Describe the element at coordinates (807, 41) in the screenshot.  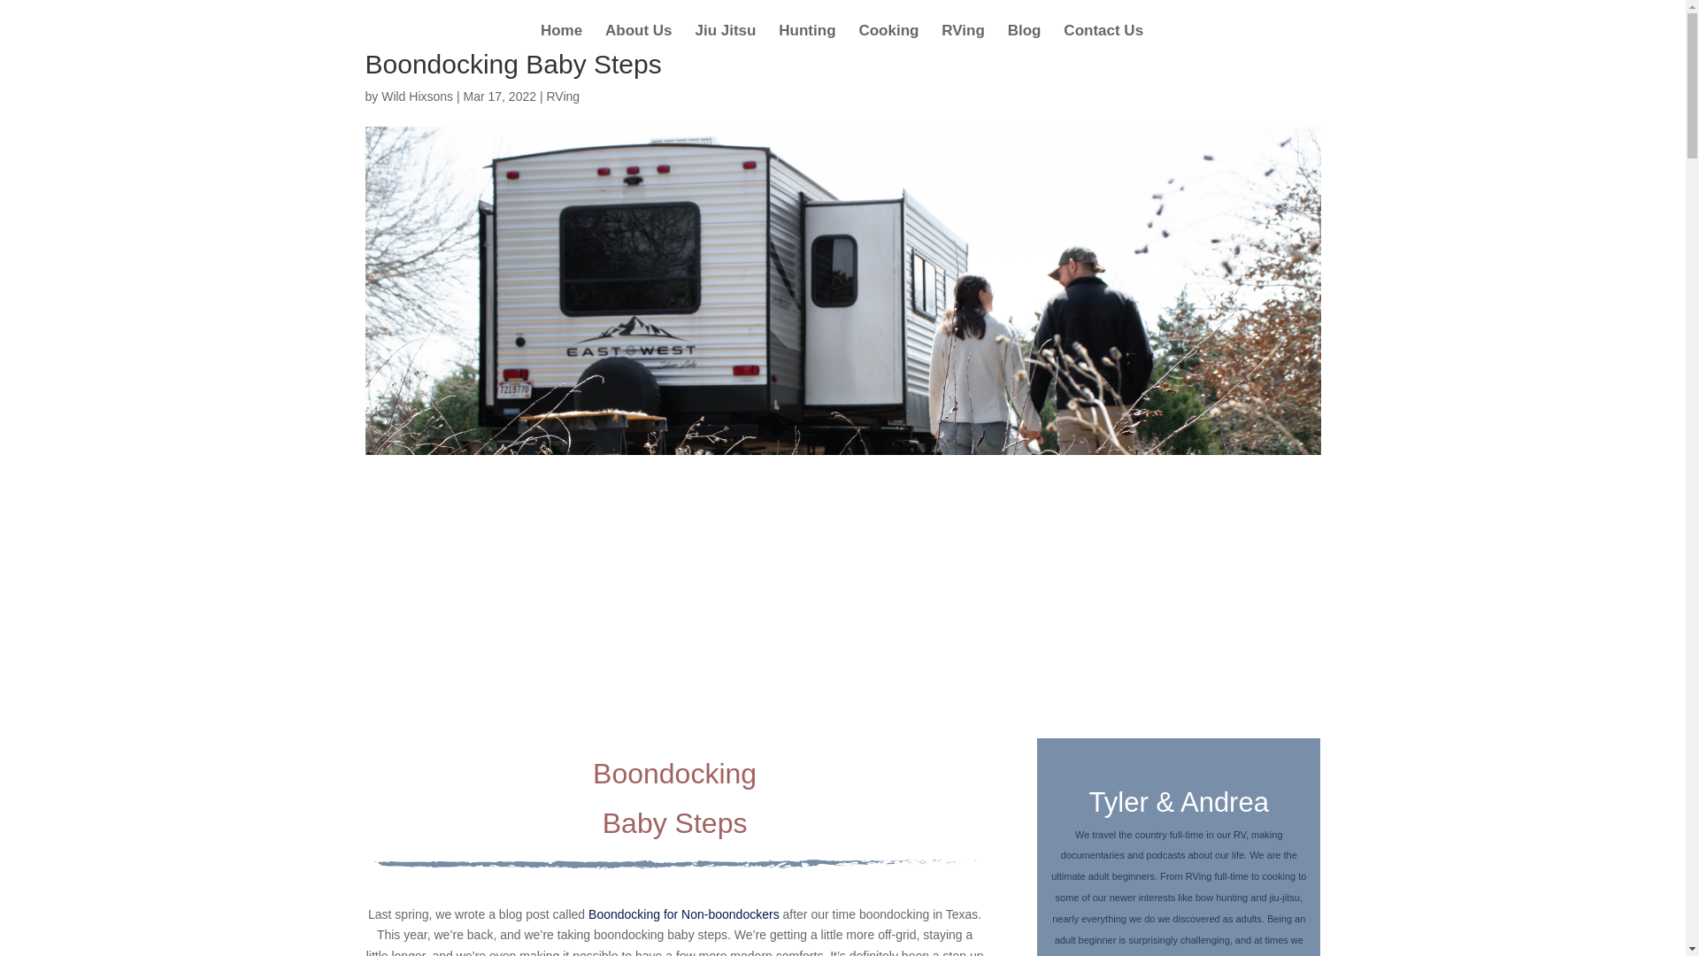
I see `Hunting` at that location.